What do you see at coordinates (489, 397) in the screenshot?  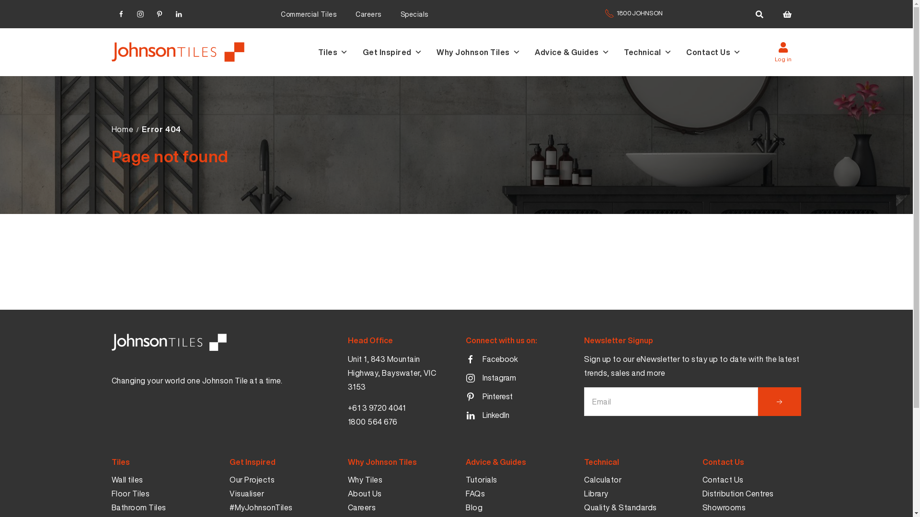 I see `Pinterest` at bounding box center [489, 397].